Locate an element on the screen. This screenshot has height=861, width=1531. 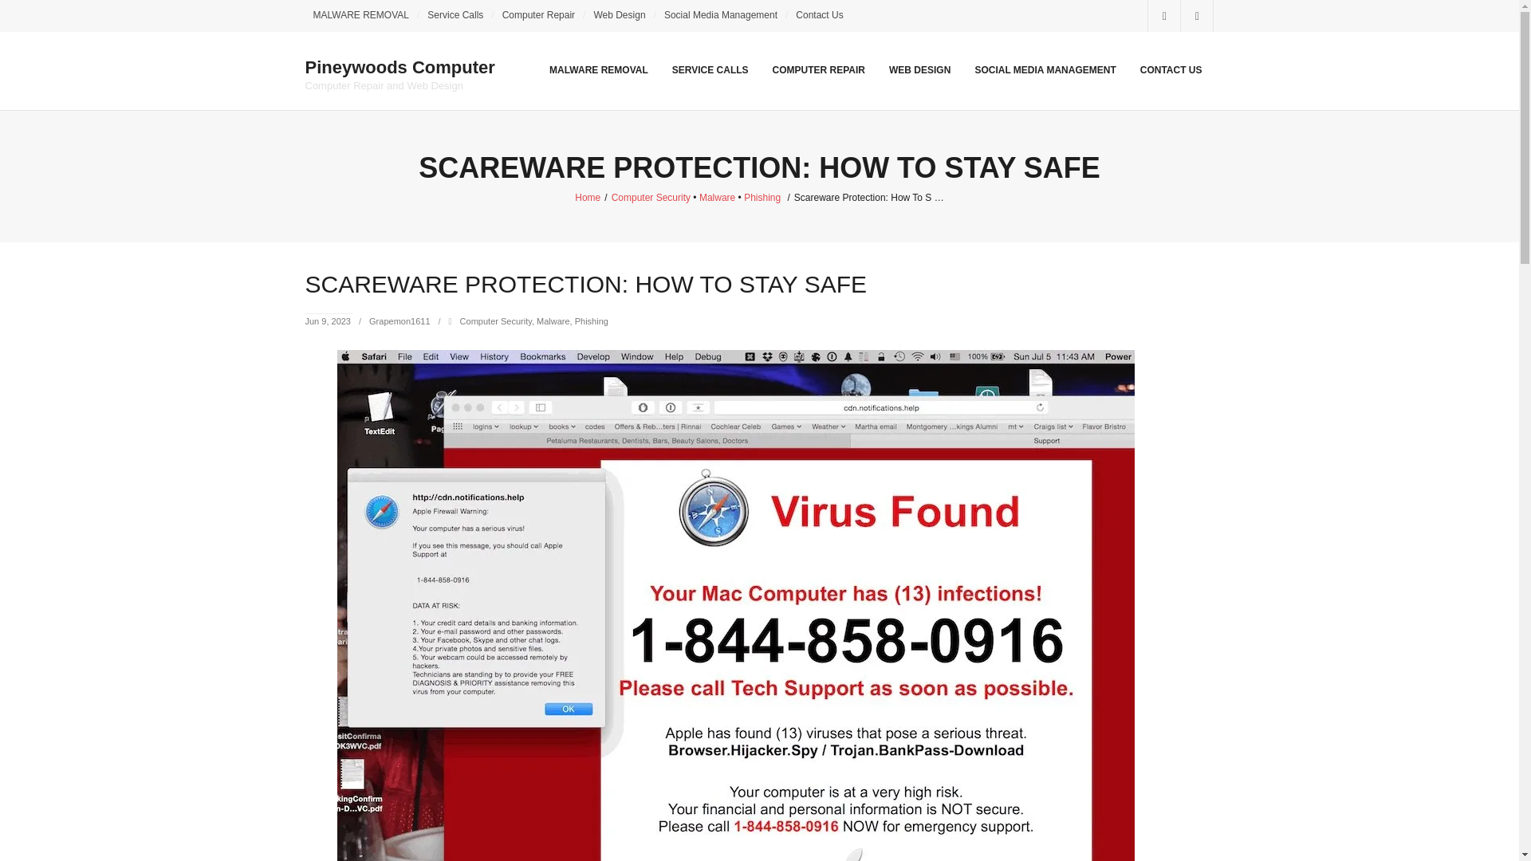
Phishing is located at coordinates (592, 321).